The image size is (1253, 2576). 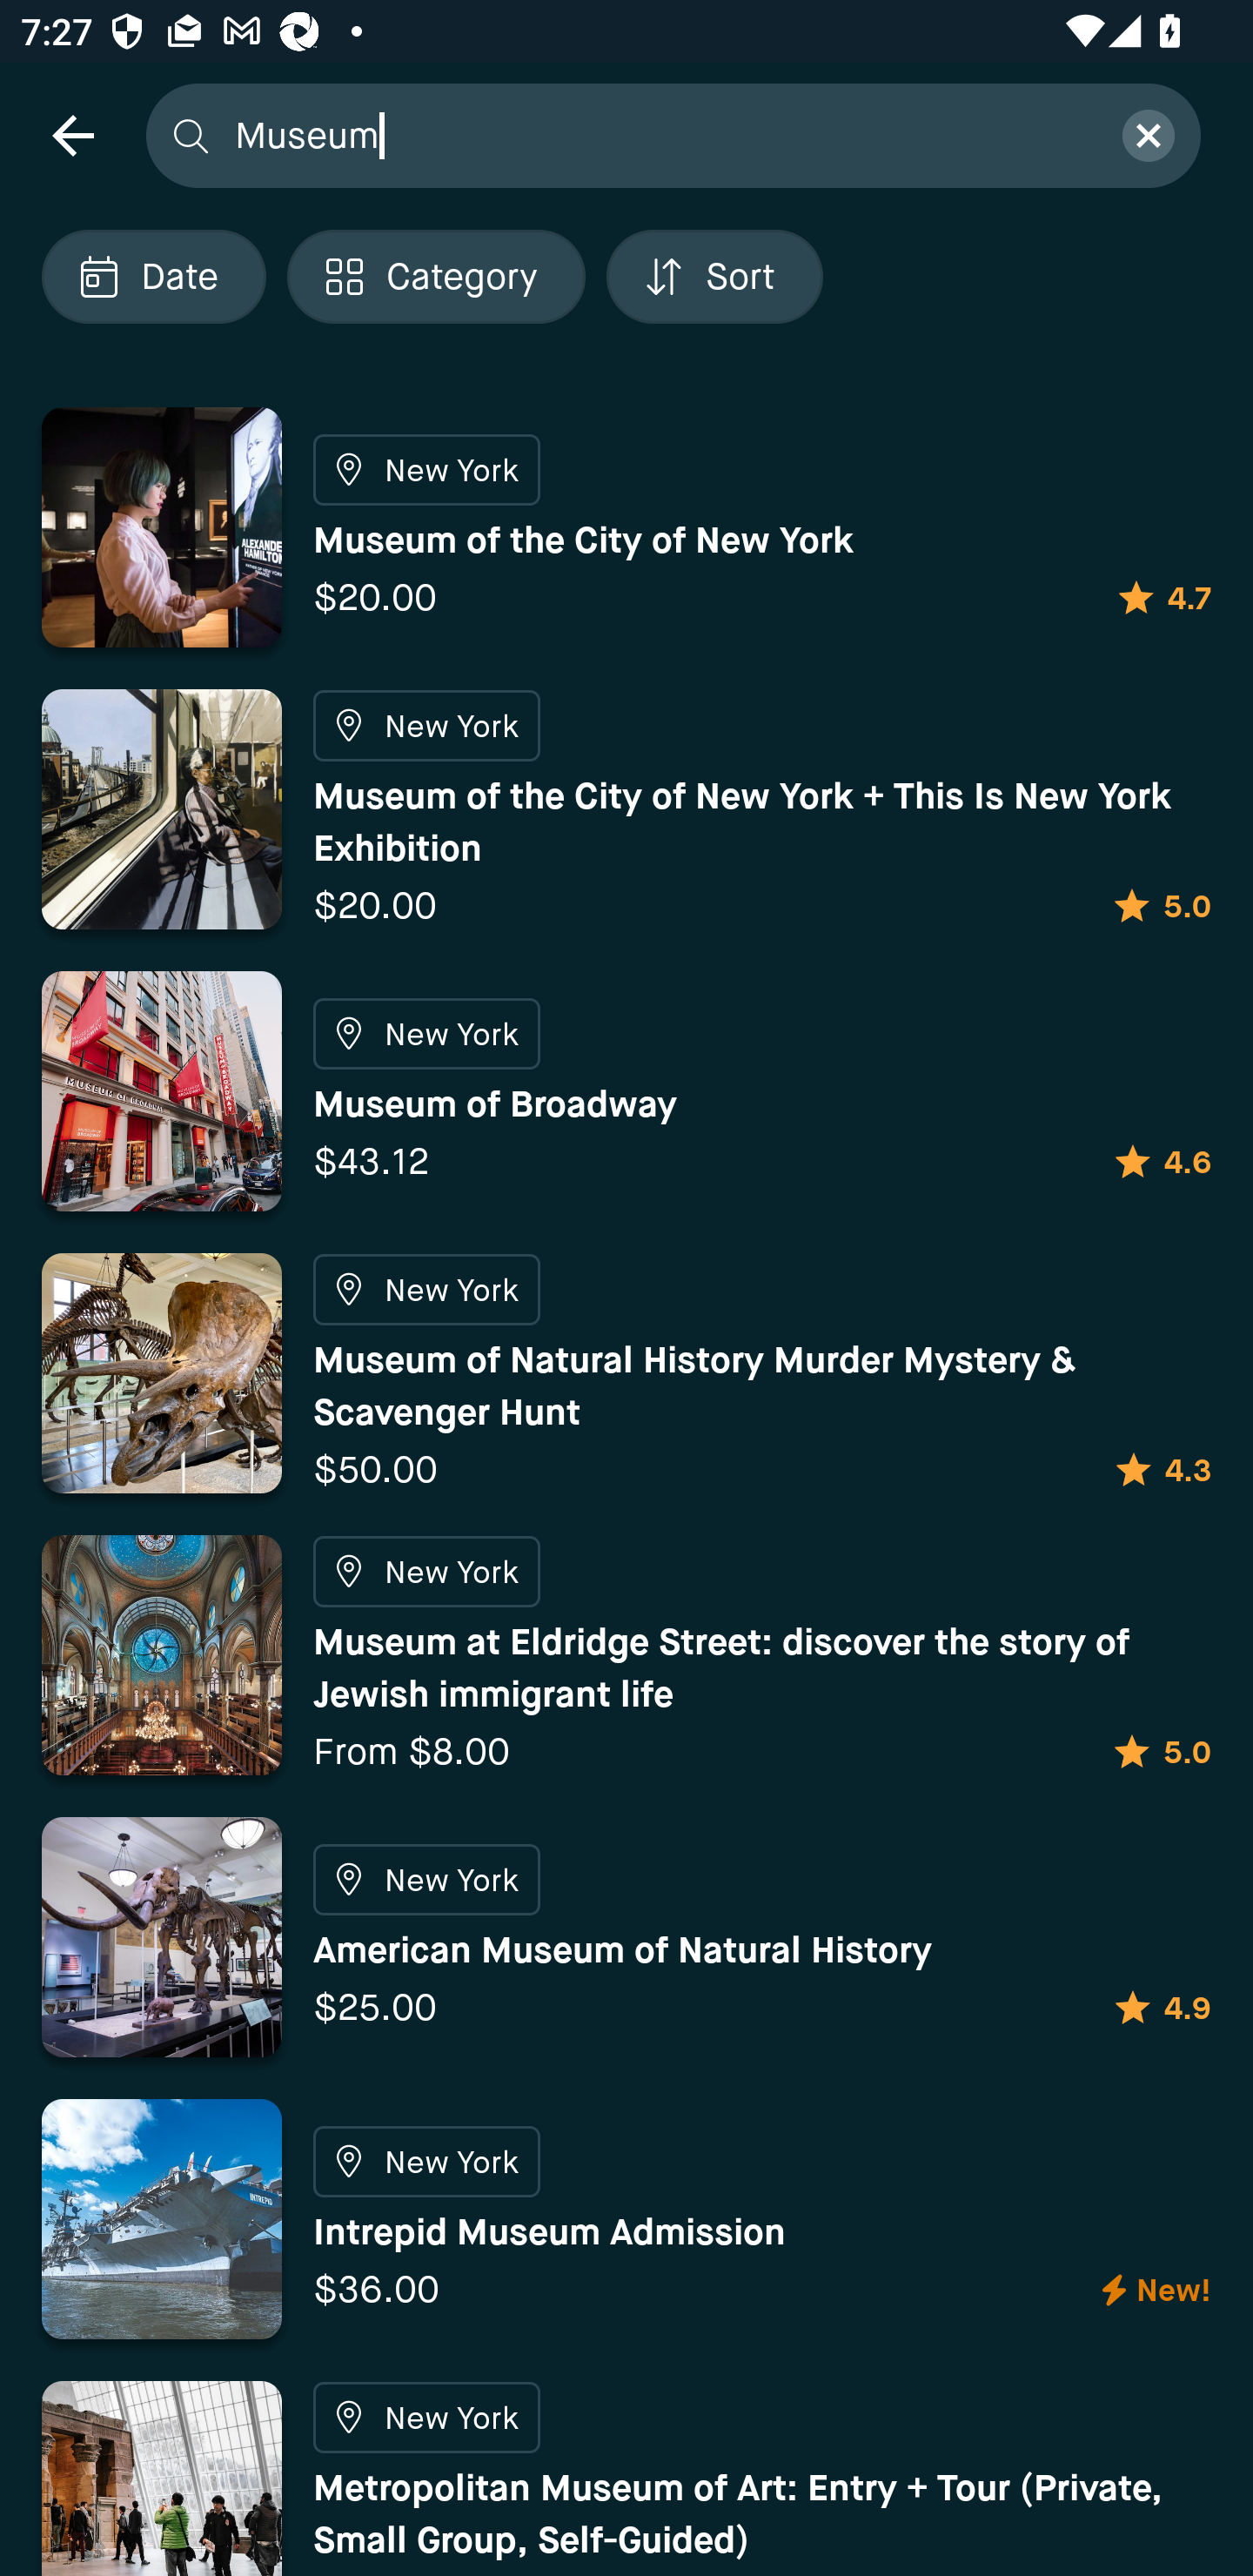 I want to click on navigation icon, so click(x=72, y=134).